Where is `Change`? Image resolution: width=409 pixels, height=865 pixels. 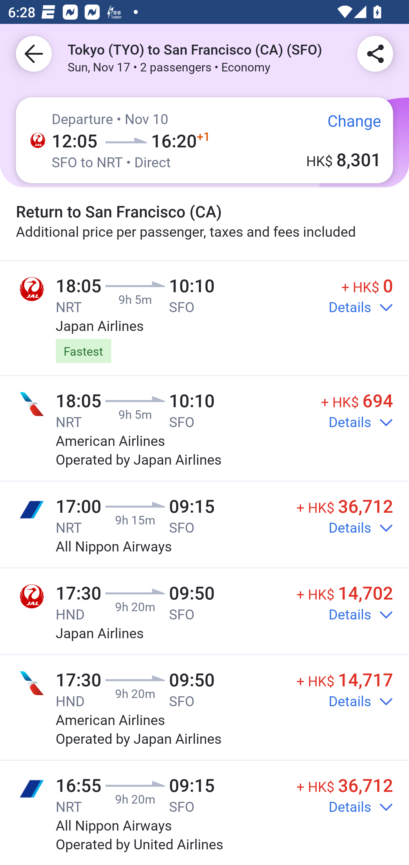
Change is located at coordinates (347, 124).